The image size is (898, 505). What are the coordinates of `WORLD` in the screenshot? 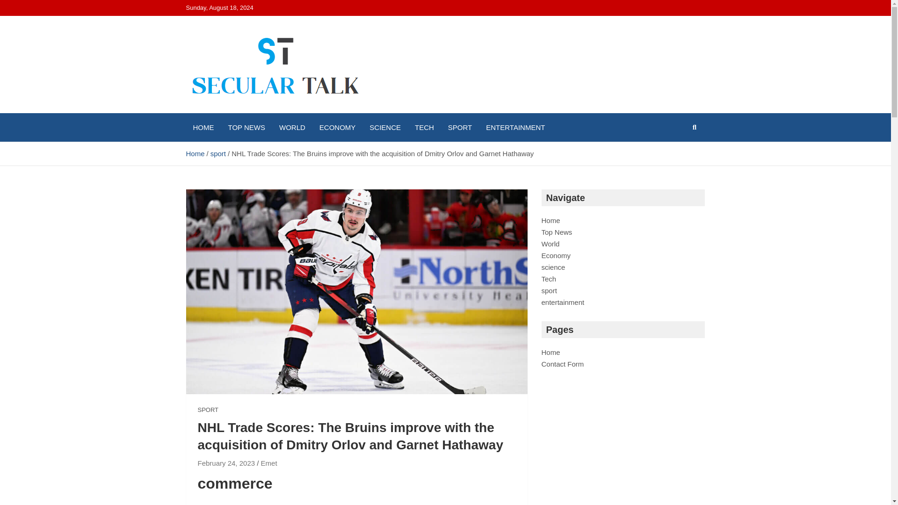 It's located at (292, 127).